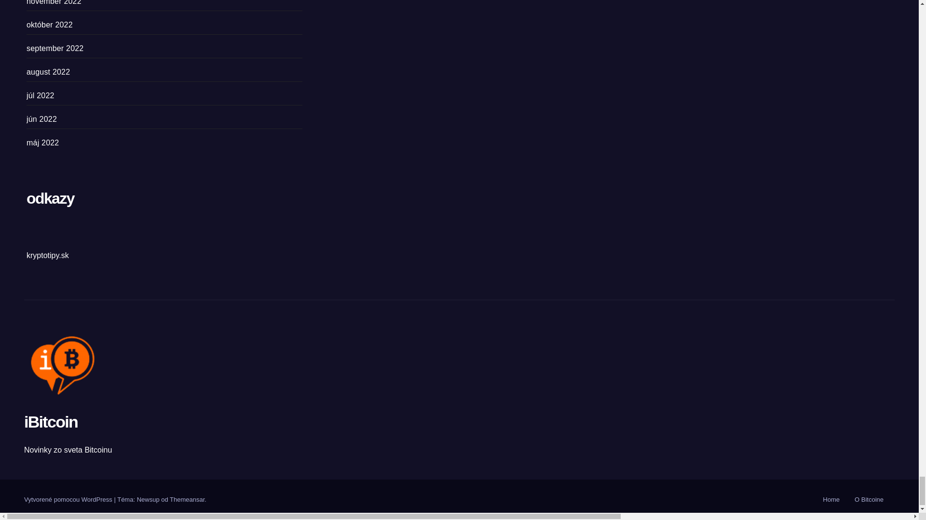 The image size is (926, 520). What do you see at coordinates (831, 500) in the screenshot?
I see `Home` at bounding box center [831, 500].